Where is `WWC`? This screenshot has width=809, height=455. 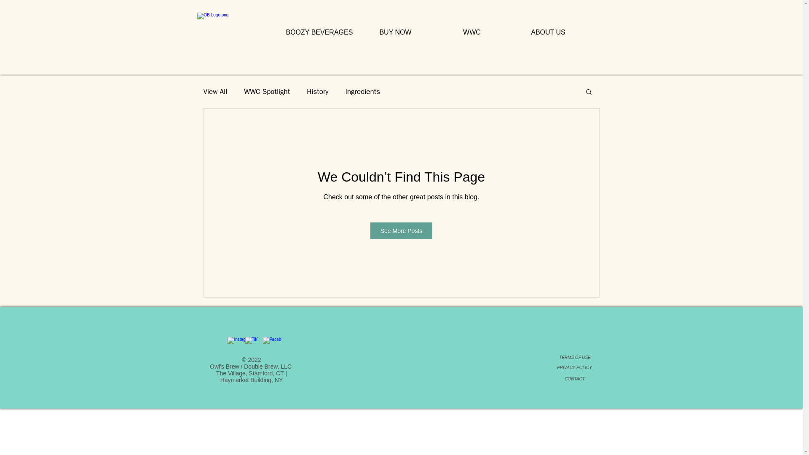
WWC is located at coordinates (472, 32).